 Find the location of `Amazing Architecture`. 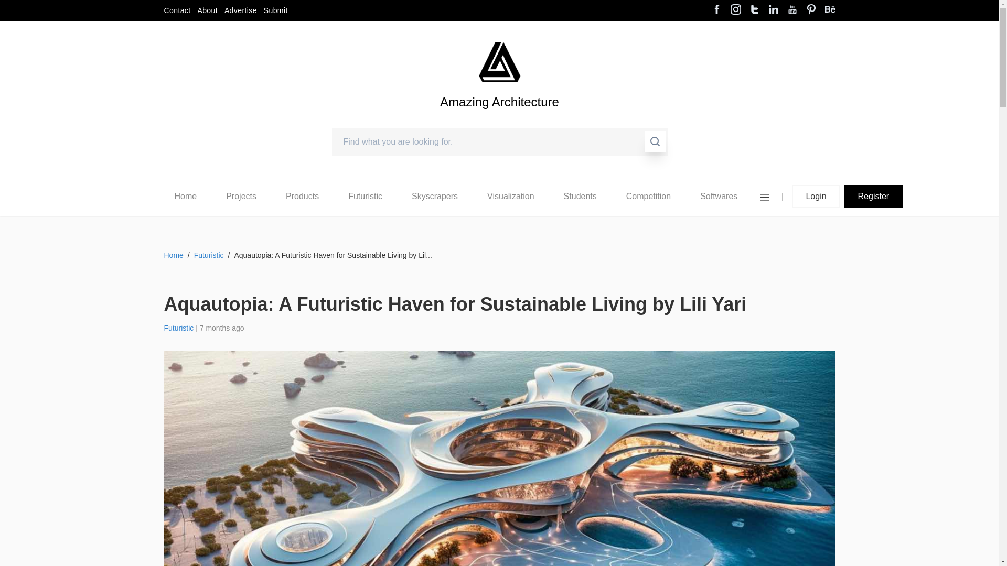

Amazing Architecture is located at coordinates (499, 119).